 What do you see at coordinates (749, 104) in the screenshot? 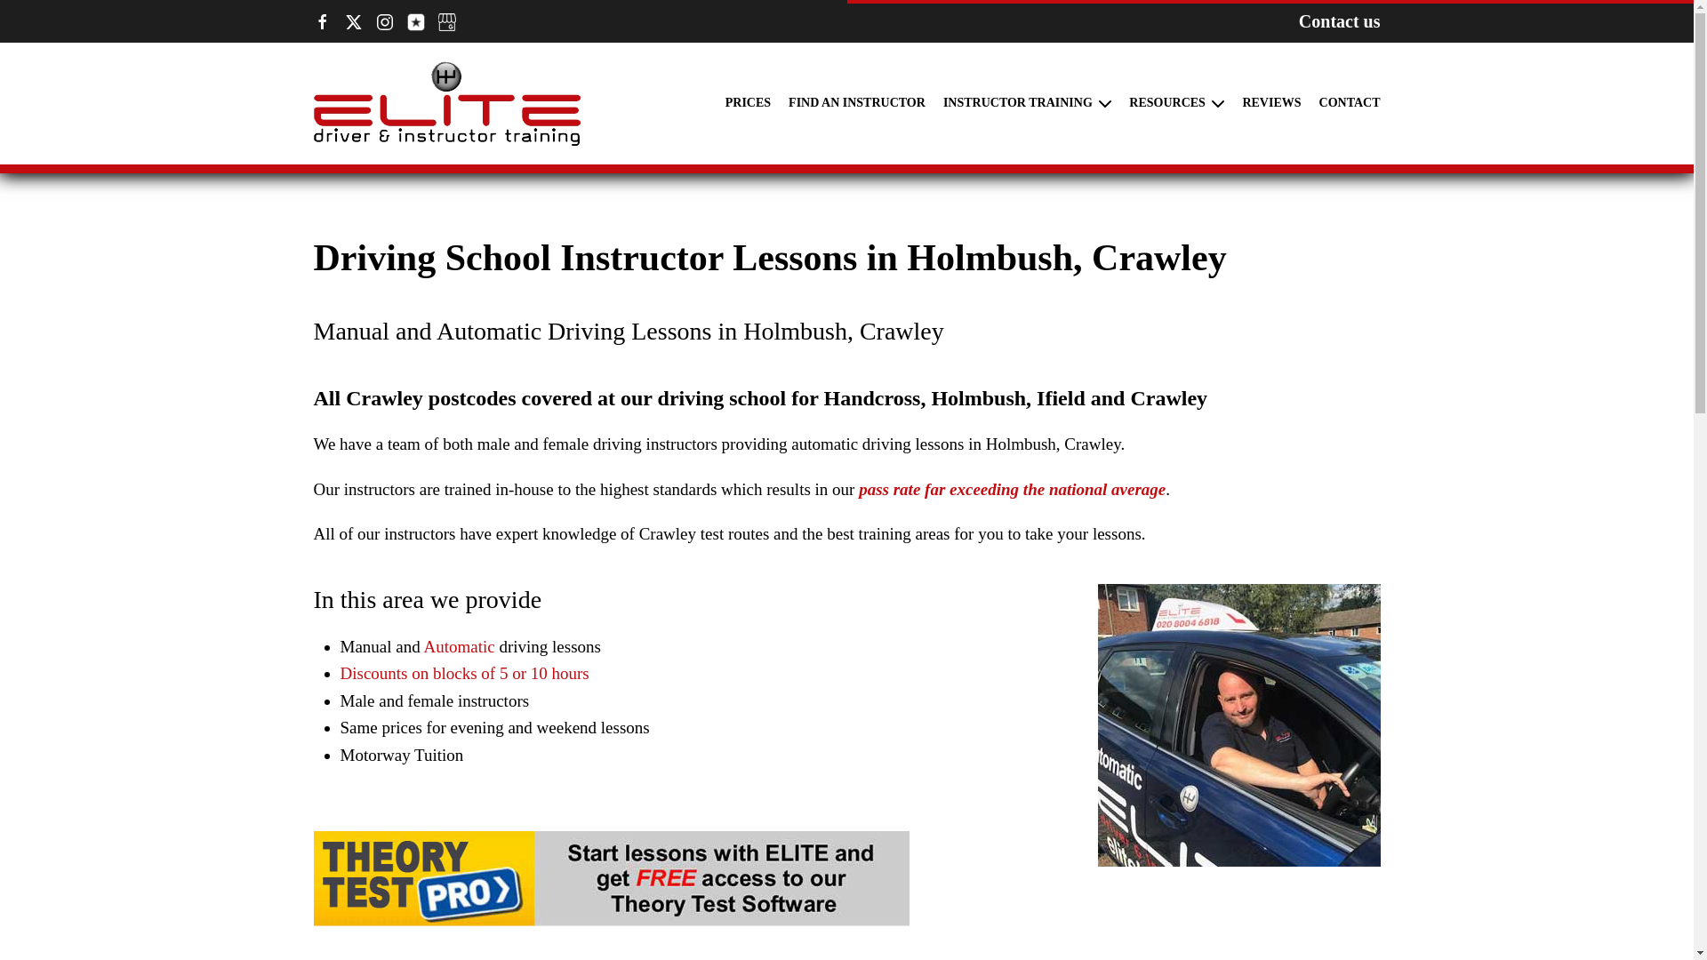
I see `PRICES` at bounding box center [749, 104].